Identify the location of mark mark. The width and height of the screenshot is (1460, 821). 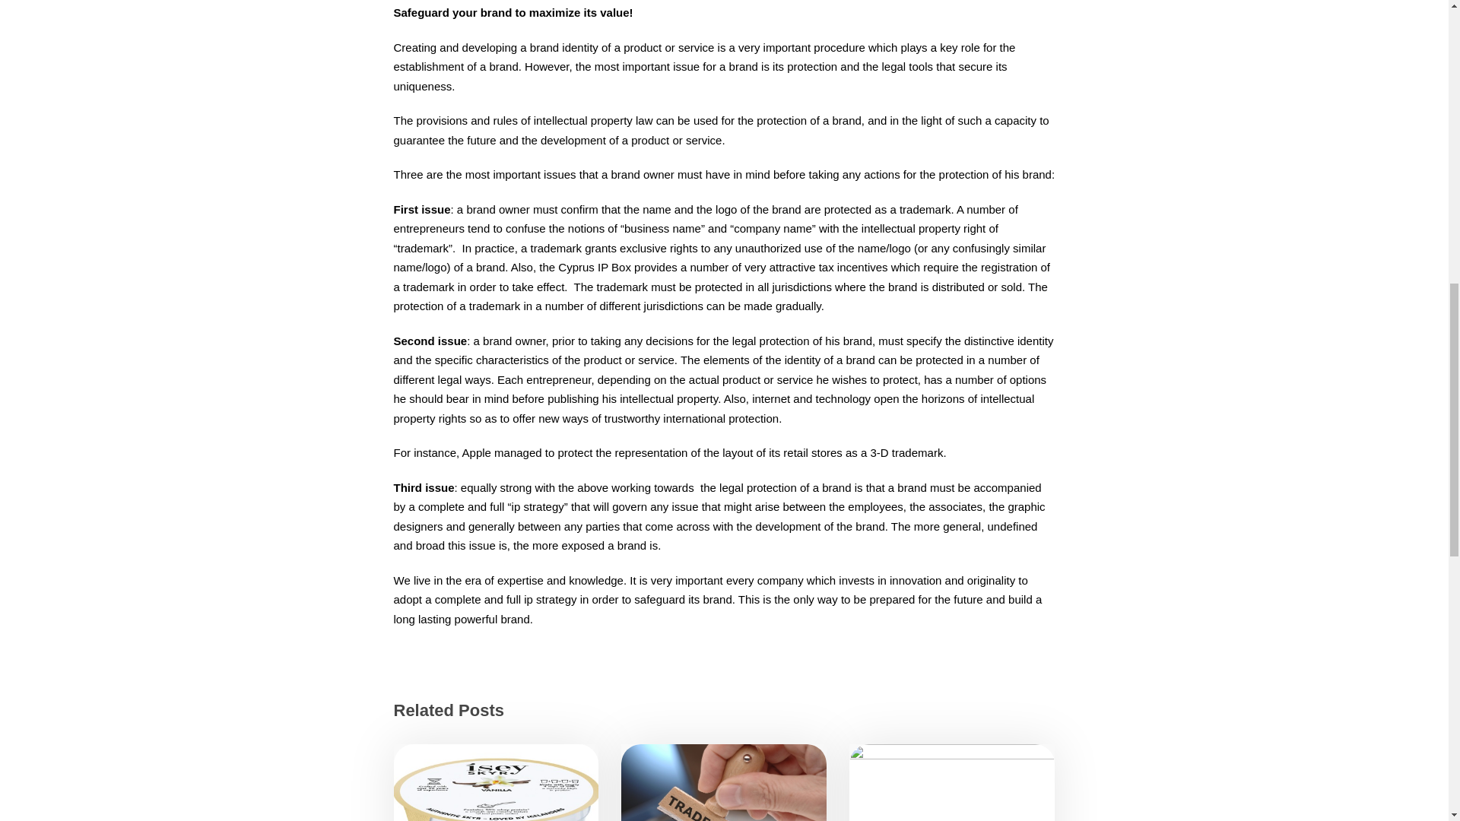
(724, 782).